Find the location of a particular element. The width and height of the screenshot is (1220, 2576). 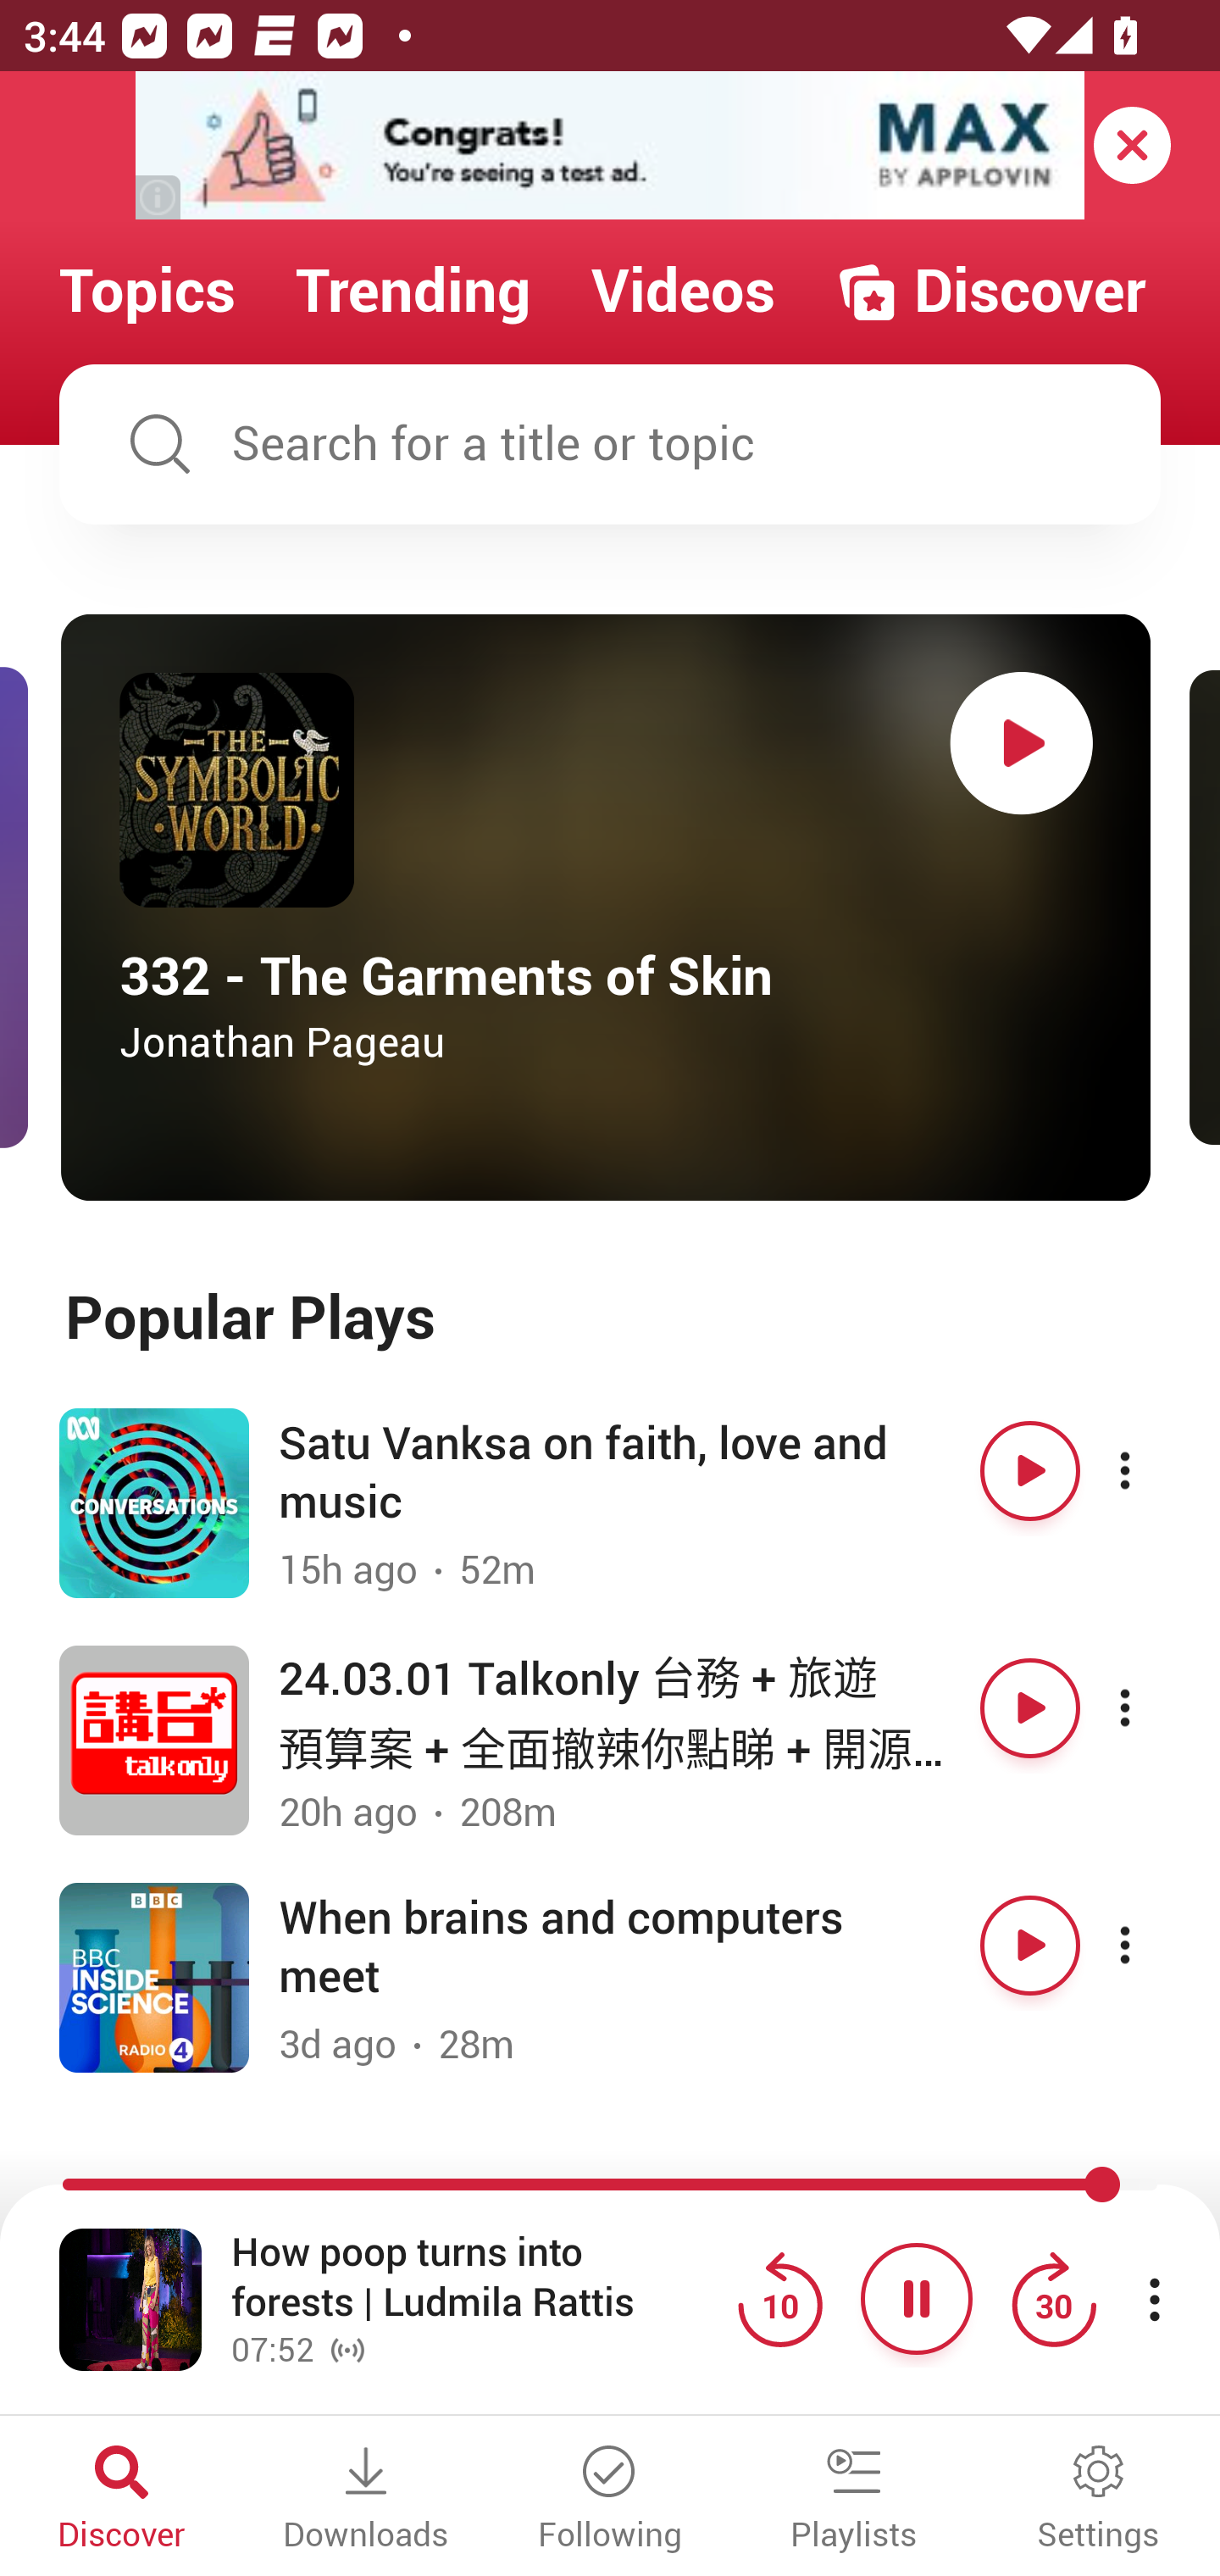

Play button is located at coordinates (1030, 1946).